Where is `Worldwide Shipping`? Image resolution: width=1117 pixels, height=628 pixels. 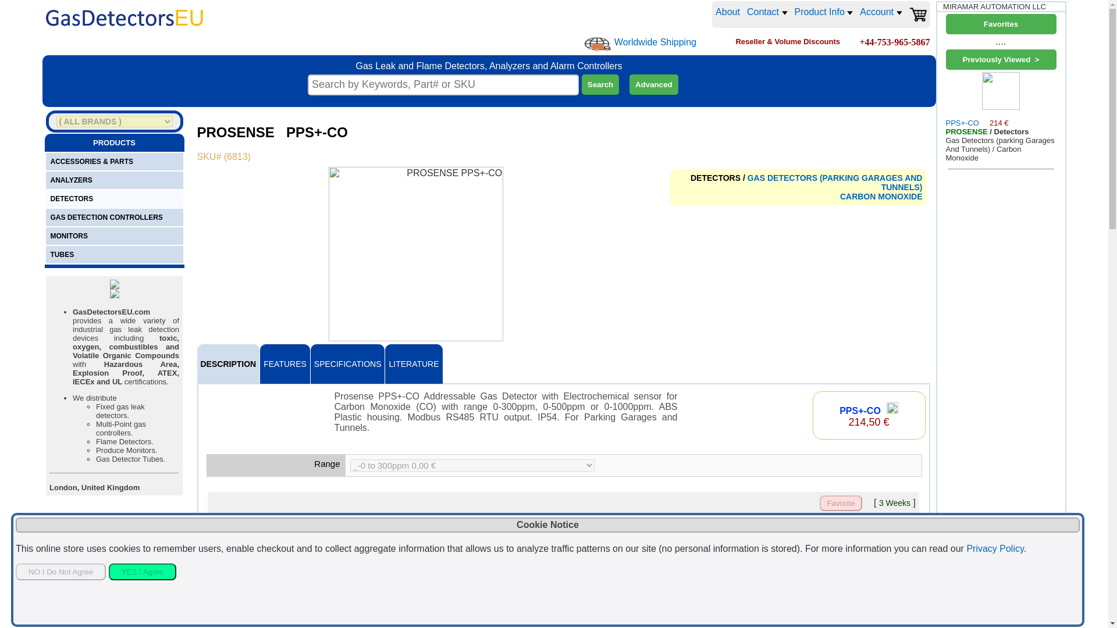 Worldwide Shipping is located at coordinates (597, 44).